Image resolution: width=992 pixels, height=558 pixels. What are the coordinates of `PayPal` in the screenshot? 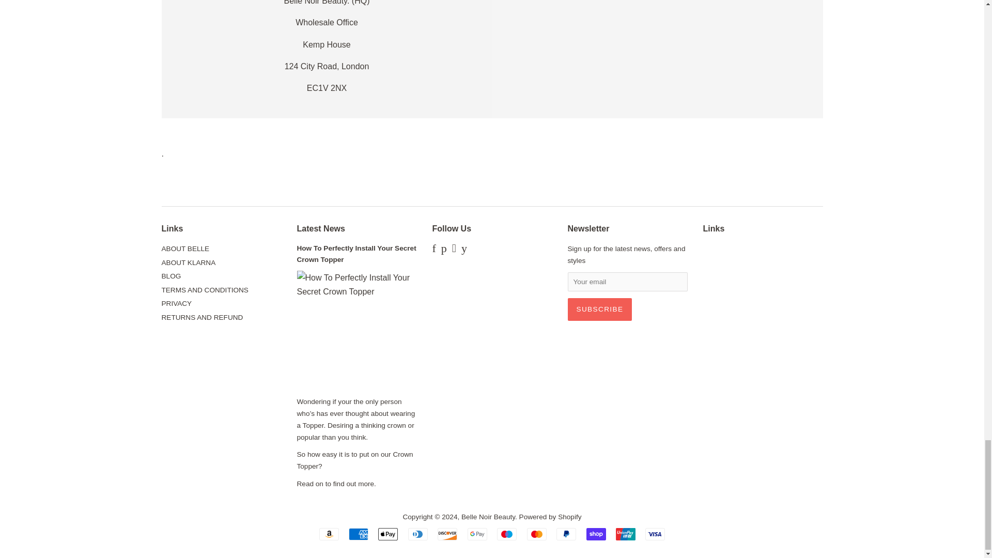 It's located at (566, 534).